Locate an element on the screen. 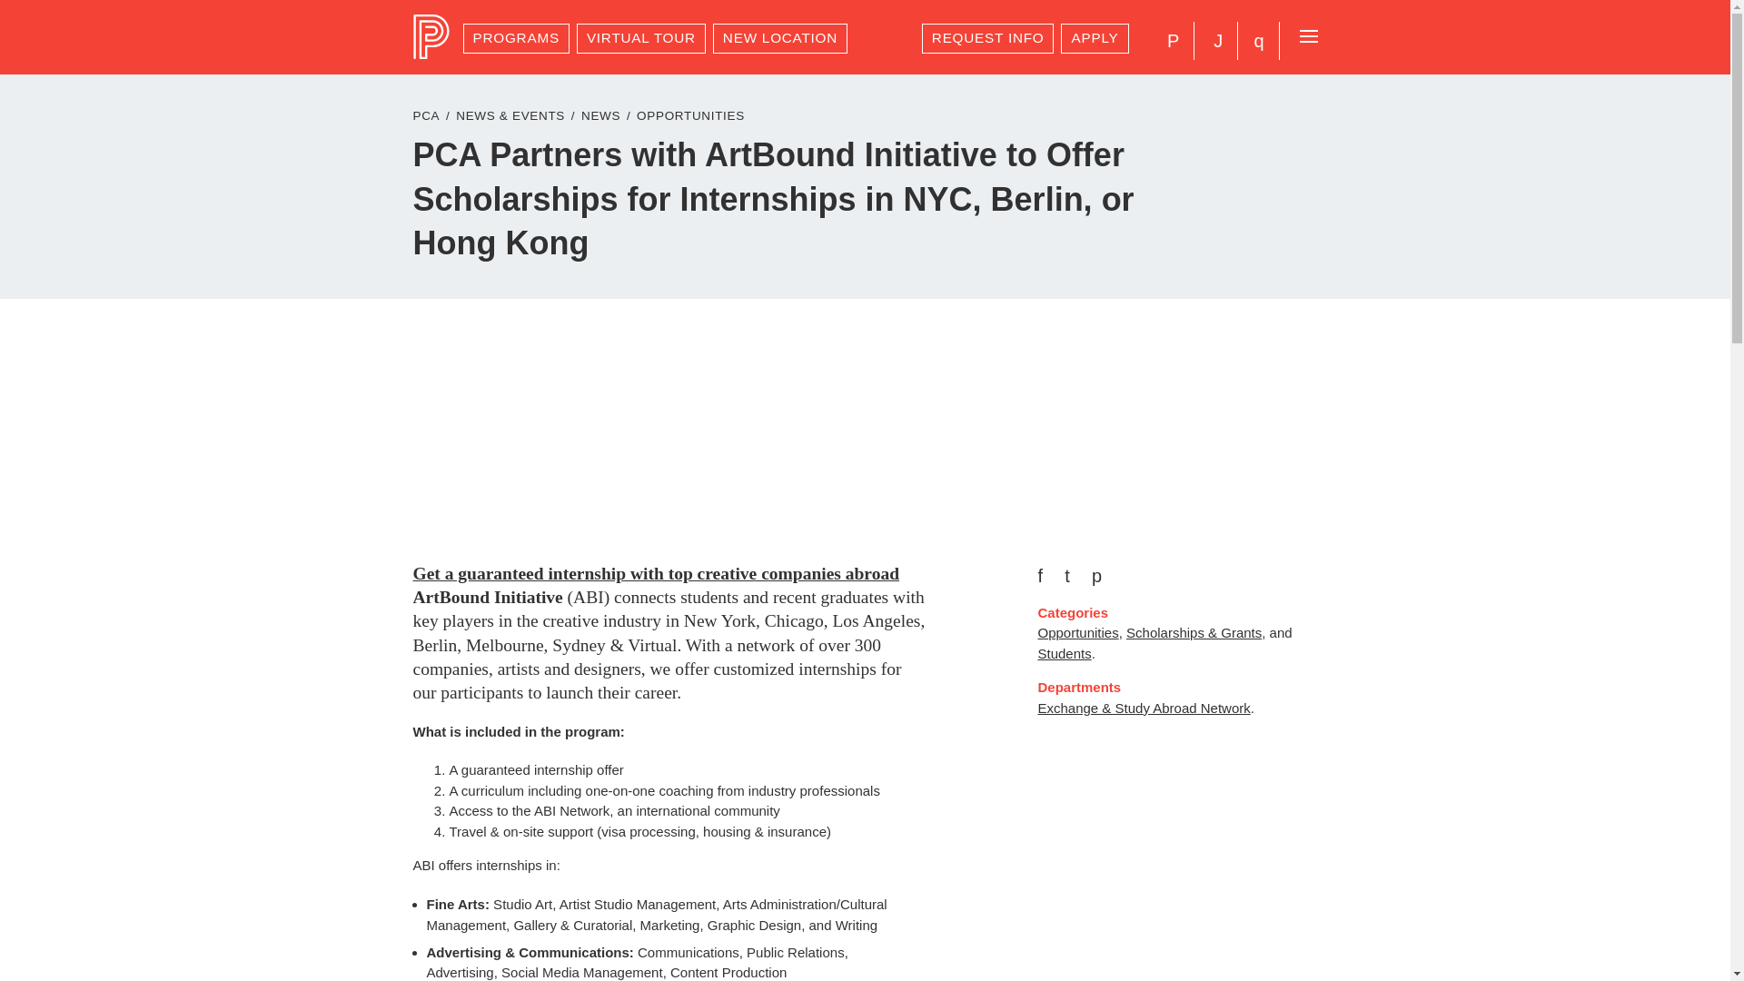  Events is located at coordinates (1217, 40).